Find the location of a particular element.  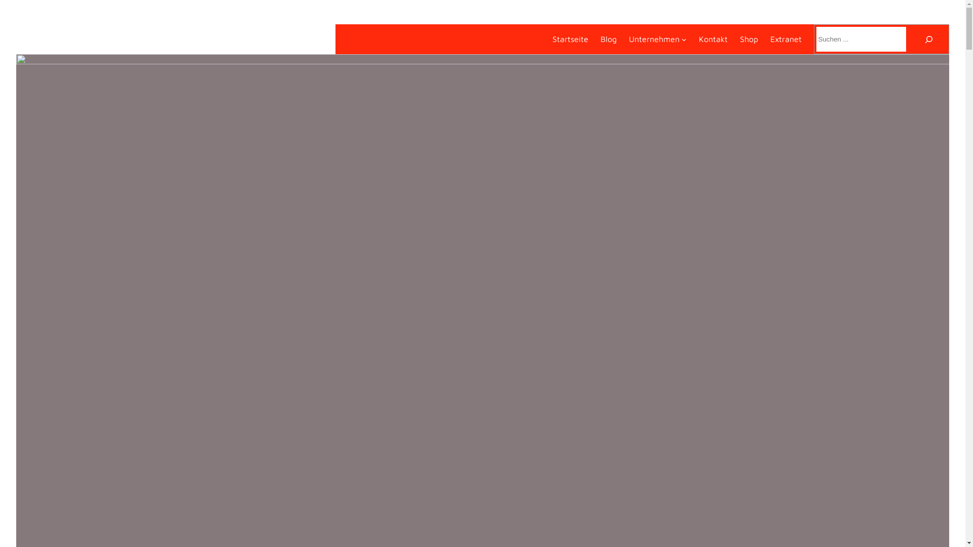

Unternehmen is located at coordinates (654, 39).